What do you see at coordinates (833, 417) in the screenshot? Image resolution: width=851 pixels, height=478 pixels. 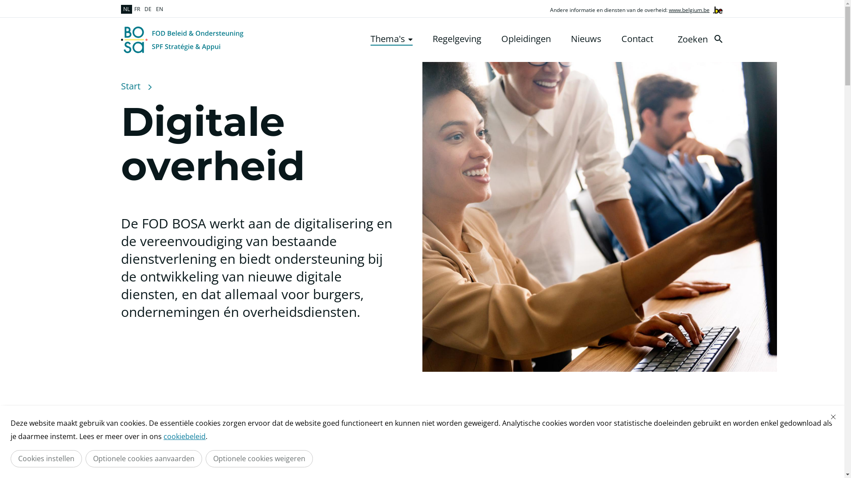 I see `Sluiten` at bounding box center [833, 417].